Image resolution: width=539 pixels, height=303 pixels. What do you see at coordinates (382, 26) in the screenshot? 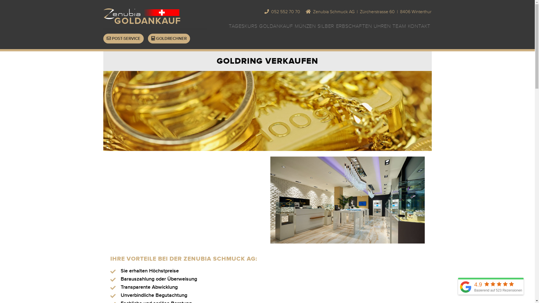
I see `UHREN` at bounding box center [382, 26].